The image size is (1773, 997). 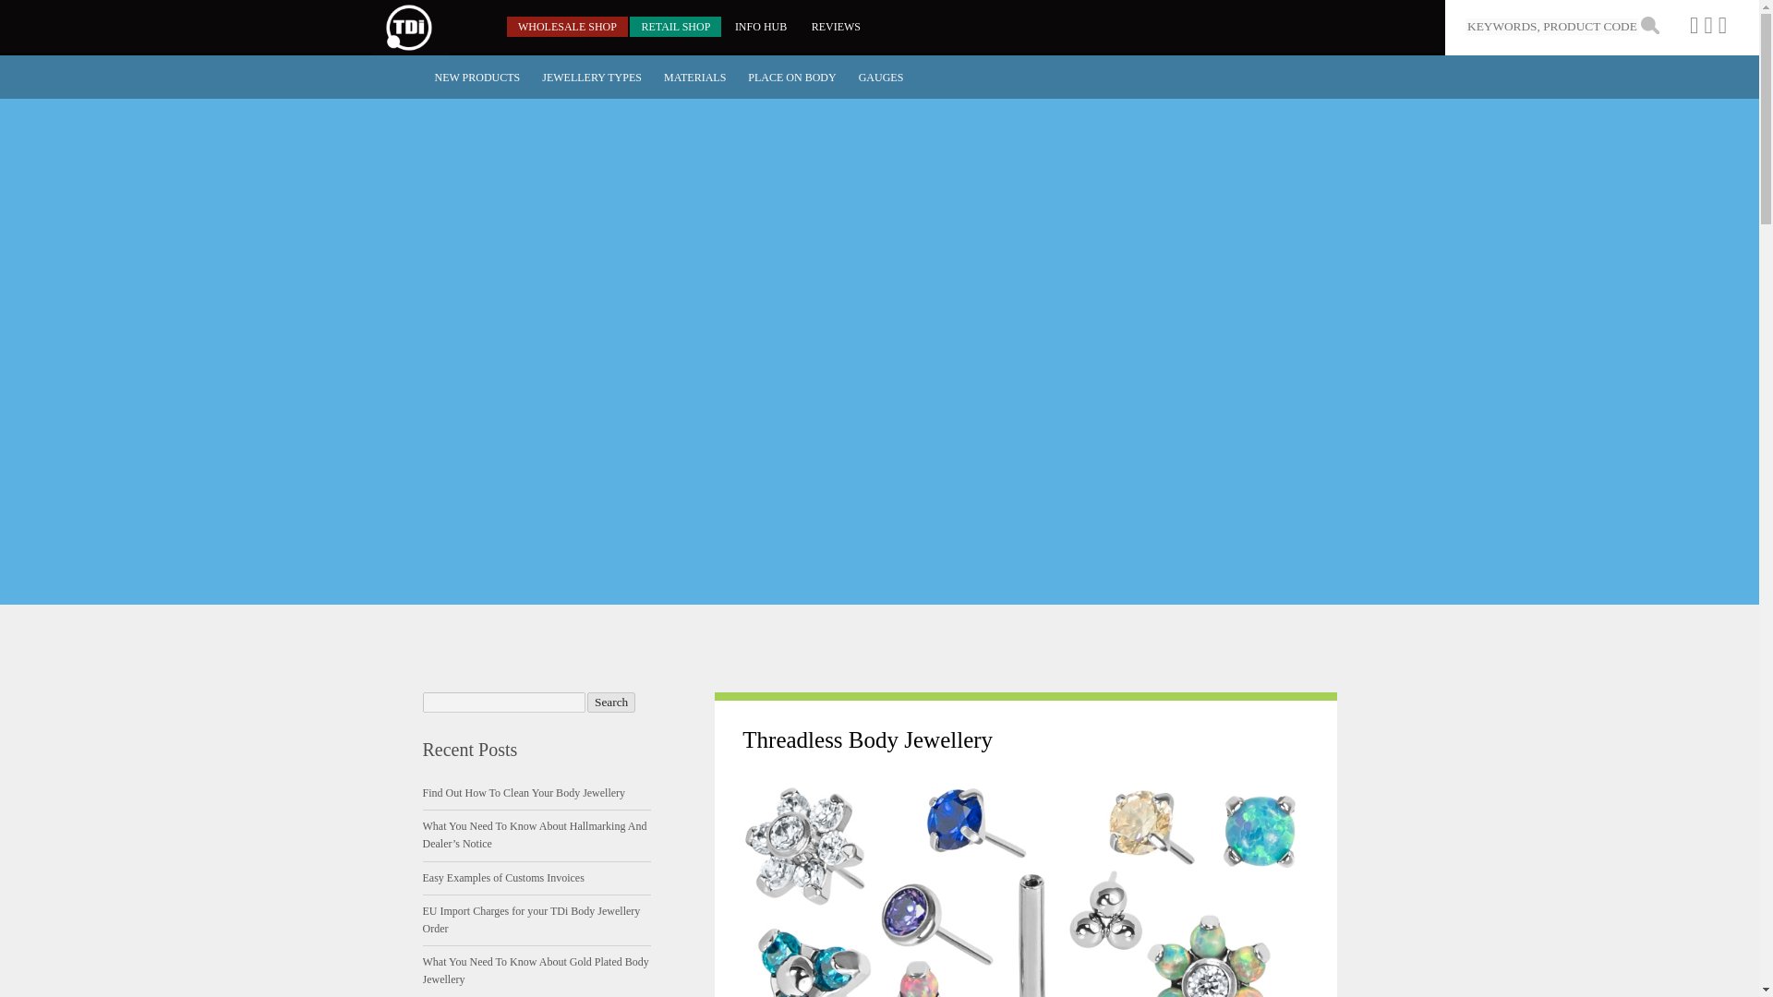 What do you see at coordinates (837, 26) in the screenshot?
I see `REVIEWS` at bounding box center [837, 26].